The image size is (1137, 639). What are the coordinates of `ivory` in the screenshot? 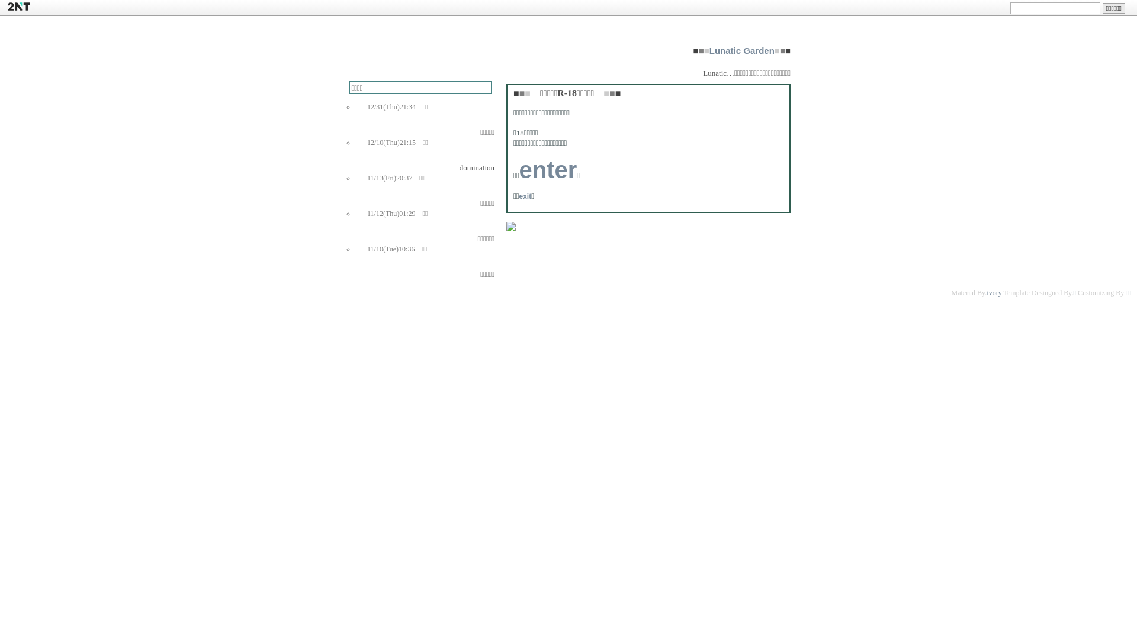 It's located at (994, 293).